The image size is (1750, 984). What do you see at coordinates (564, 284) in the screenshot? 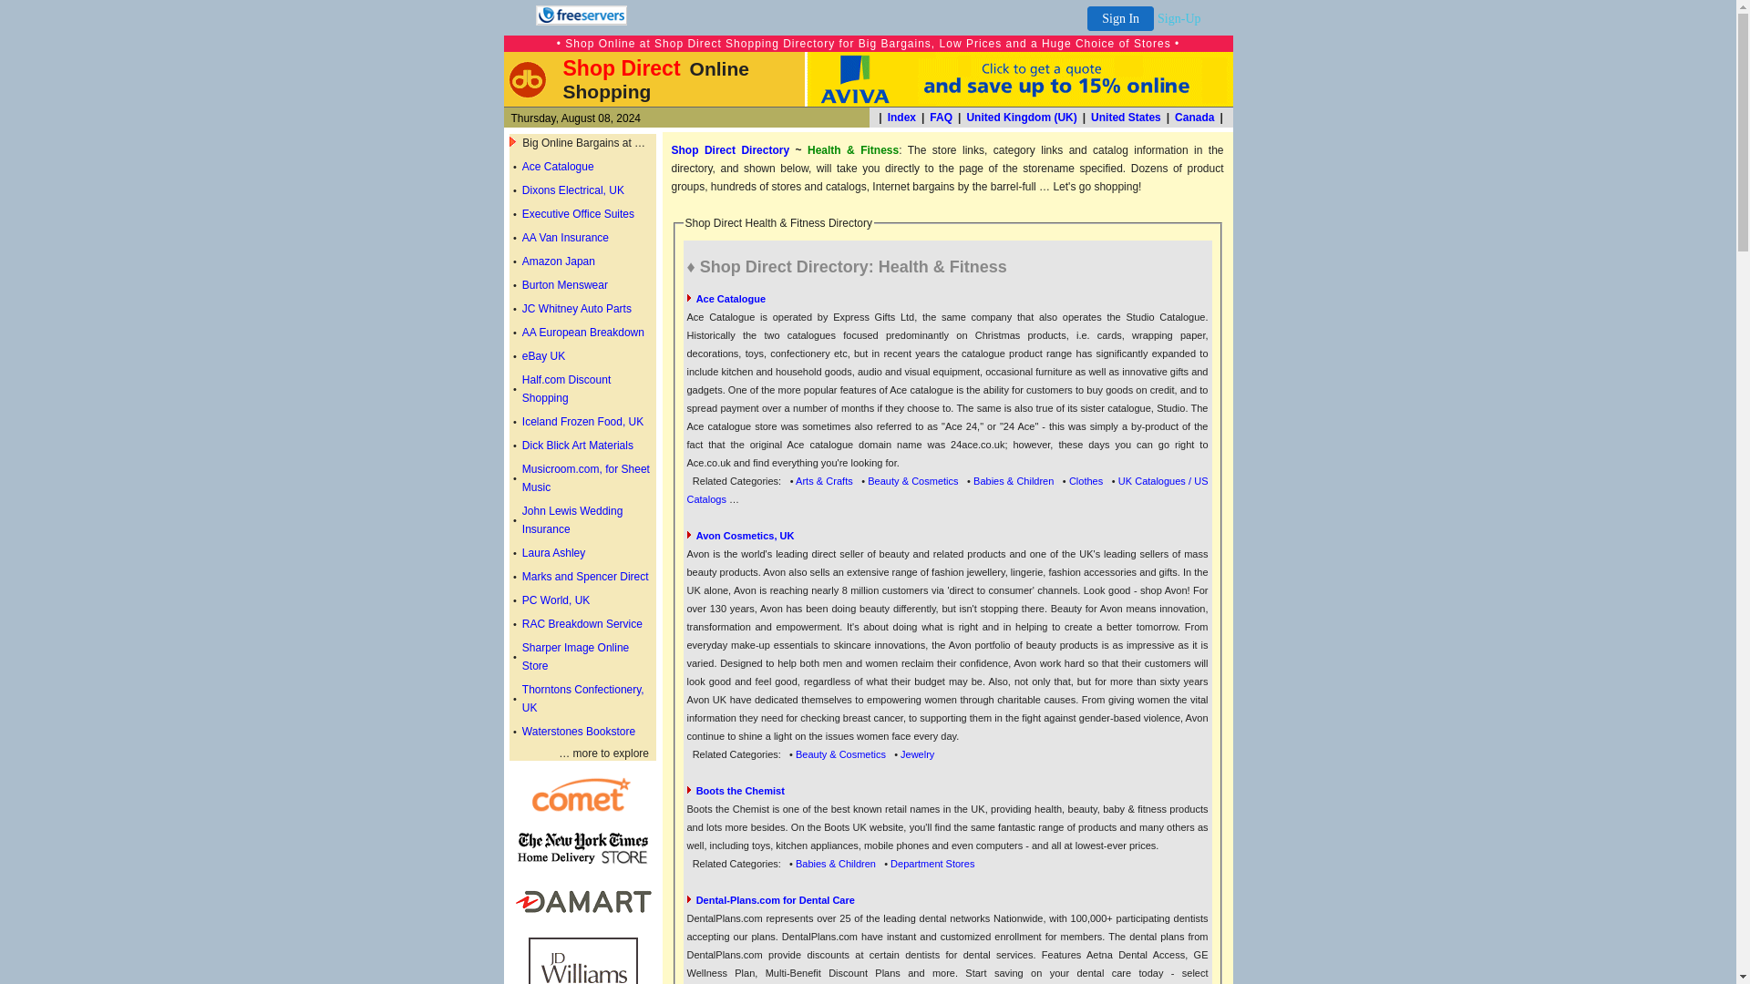
I see `Burton Menswear` at bounding box center [564, 284].